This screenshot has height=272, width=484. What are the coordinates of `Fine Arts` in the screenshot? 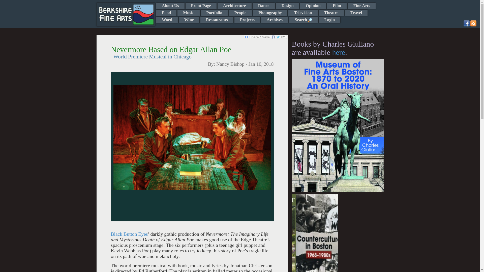 It's located at (361, 6).